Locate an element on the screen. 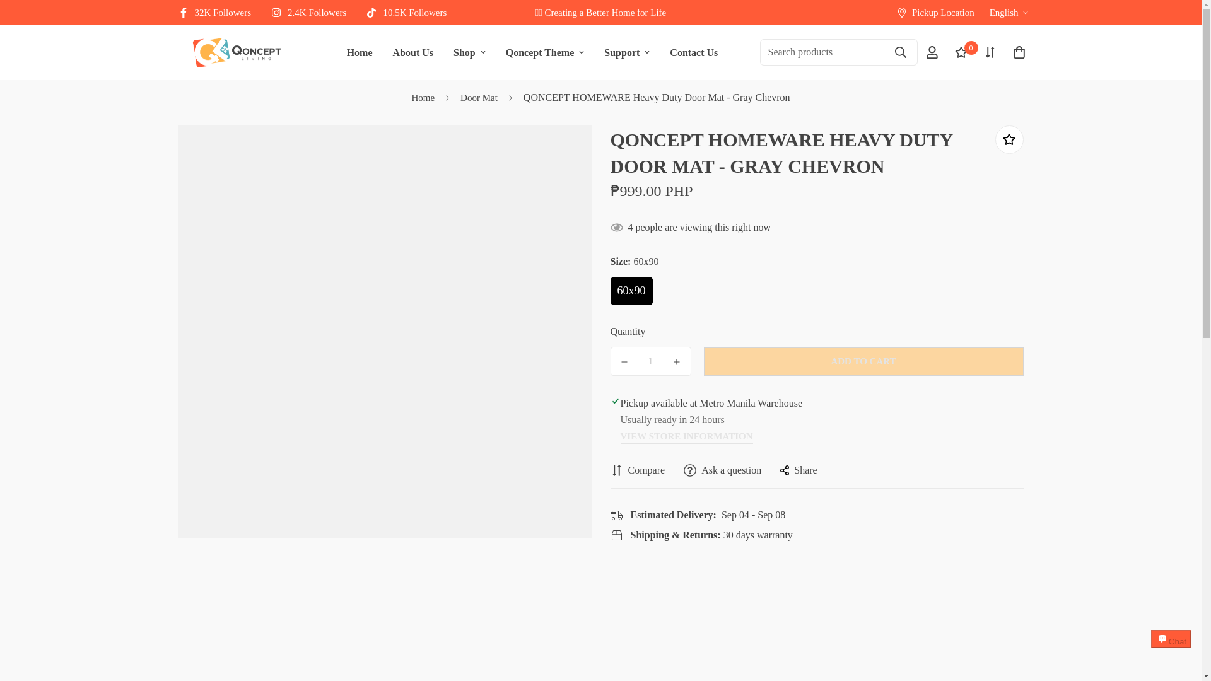  Qoncept Living is located at coordinates (469, 52).